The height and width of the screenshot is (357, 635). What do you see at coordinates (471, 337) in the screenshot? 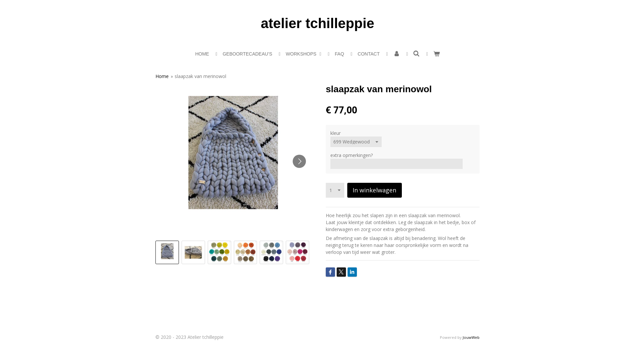
I see `JouwWeb` at bounding box center [471, 337].